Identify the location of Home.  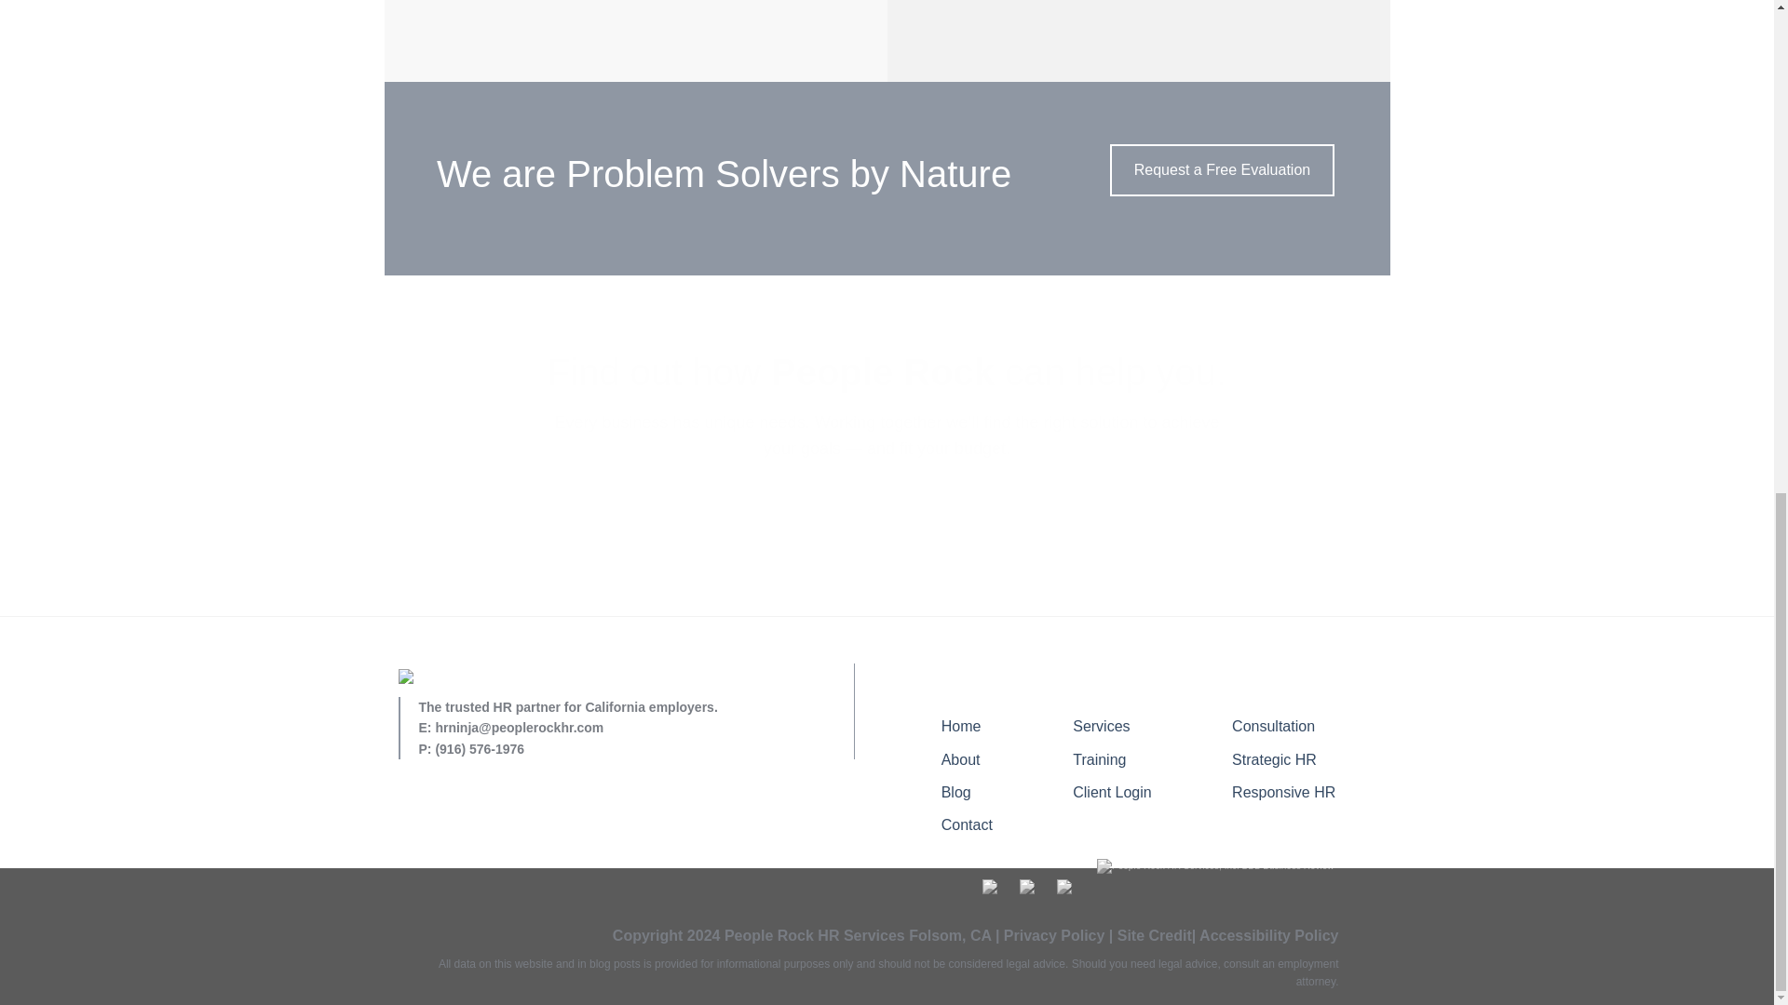
(961, 726).